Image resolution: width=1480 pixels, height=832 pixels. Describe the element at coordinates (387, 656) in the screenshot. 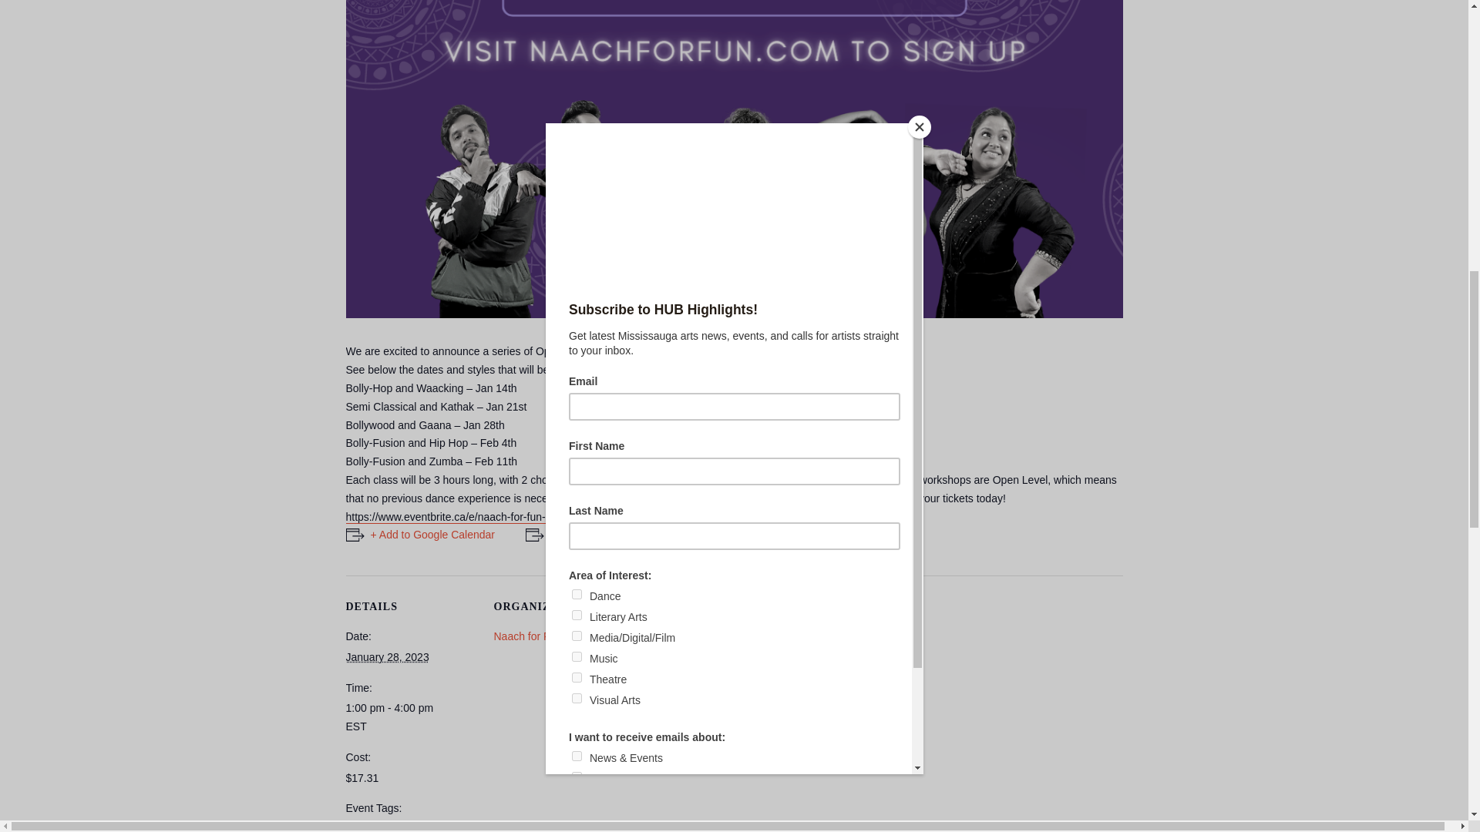

I see `2023-01-28` at that location.